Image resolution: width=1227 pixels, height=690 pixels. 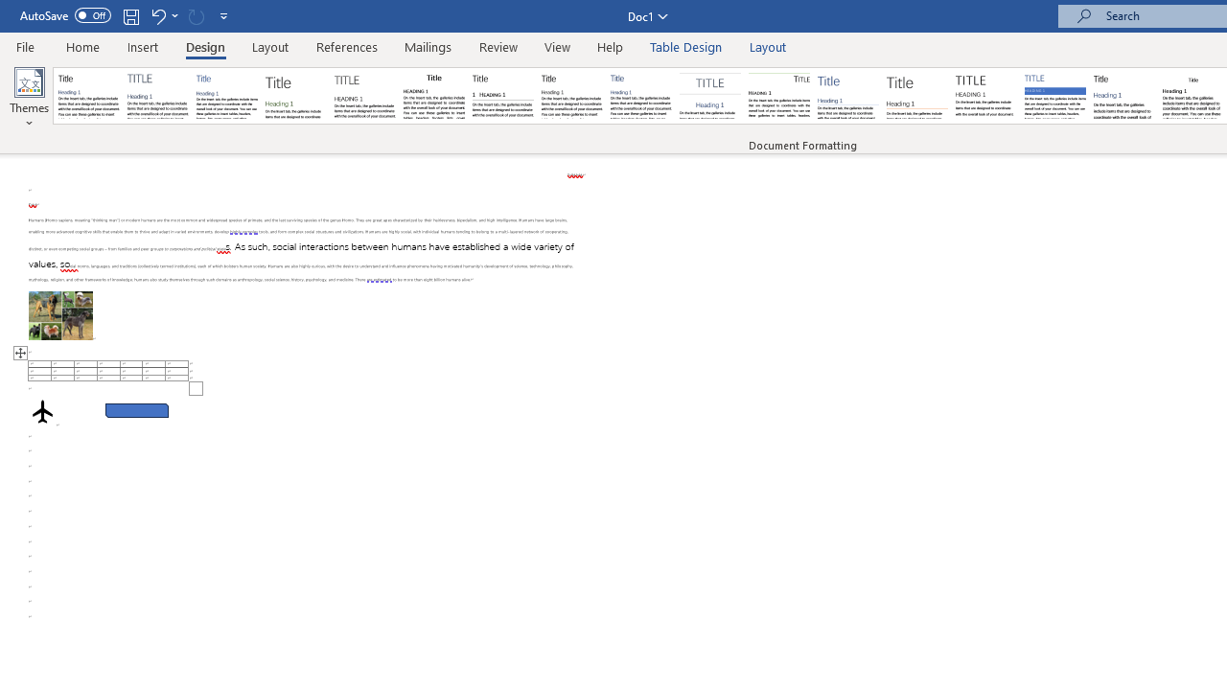 I want to click on Basic (Stylish), so click(x=295, y=96).